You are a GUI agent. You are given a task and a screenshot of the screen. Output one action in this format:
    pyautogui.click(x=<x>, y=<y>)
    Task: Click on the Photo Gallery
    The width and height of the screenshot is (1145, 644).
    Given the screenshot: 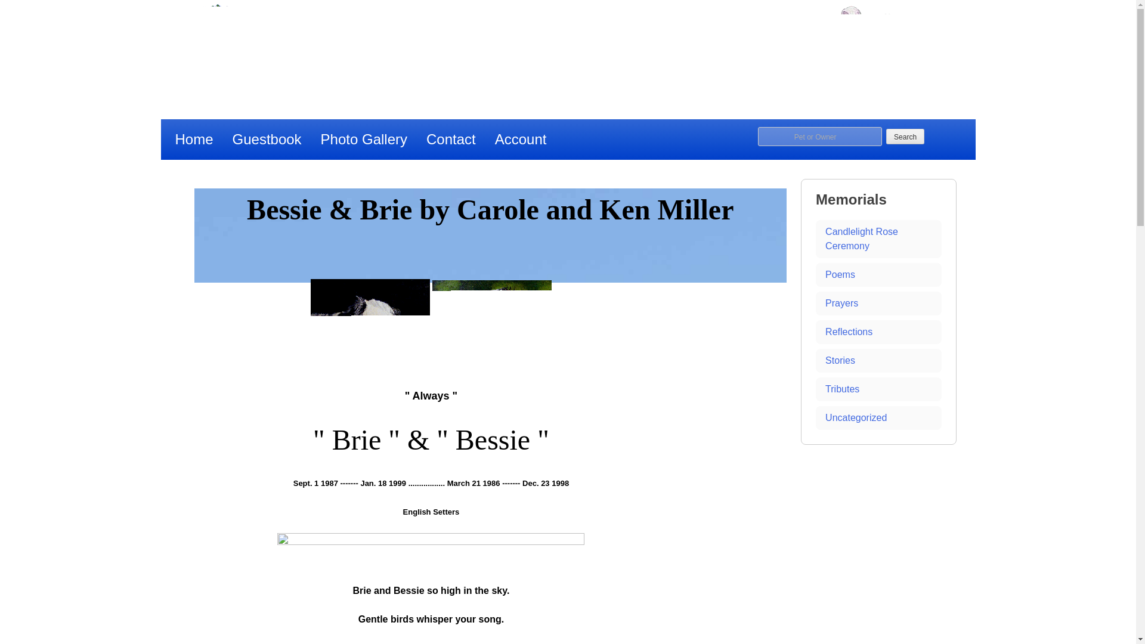 What is the action you would take?
    pyautogui.click(x=364, y=140)
    